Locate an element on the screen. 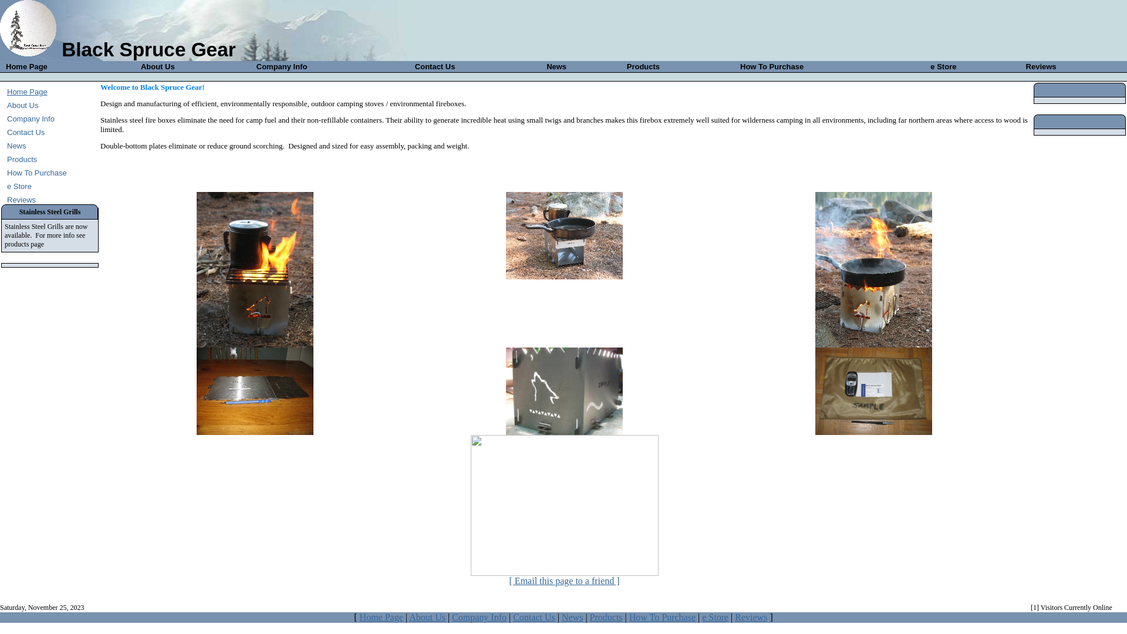  Company Info is located at coordinates (282, 67).